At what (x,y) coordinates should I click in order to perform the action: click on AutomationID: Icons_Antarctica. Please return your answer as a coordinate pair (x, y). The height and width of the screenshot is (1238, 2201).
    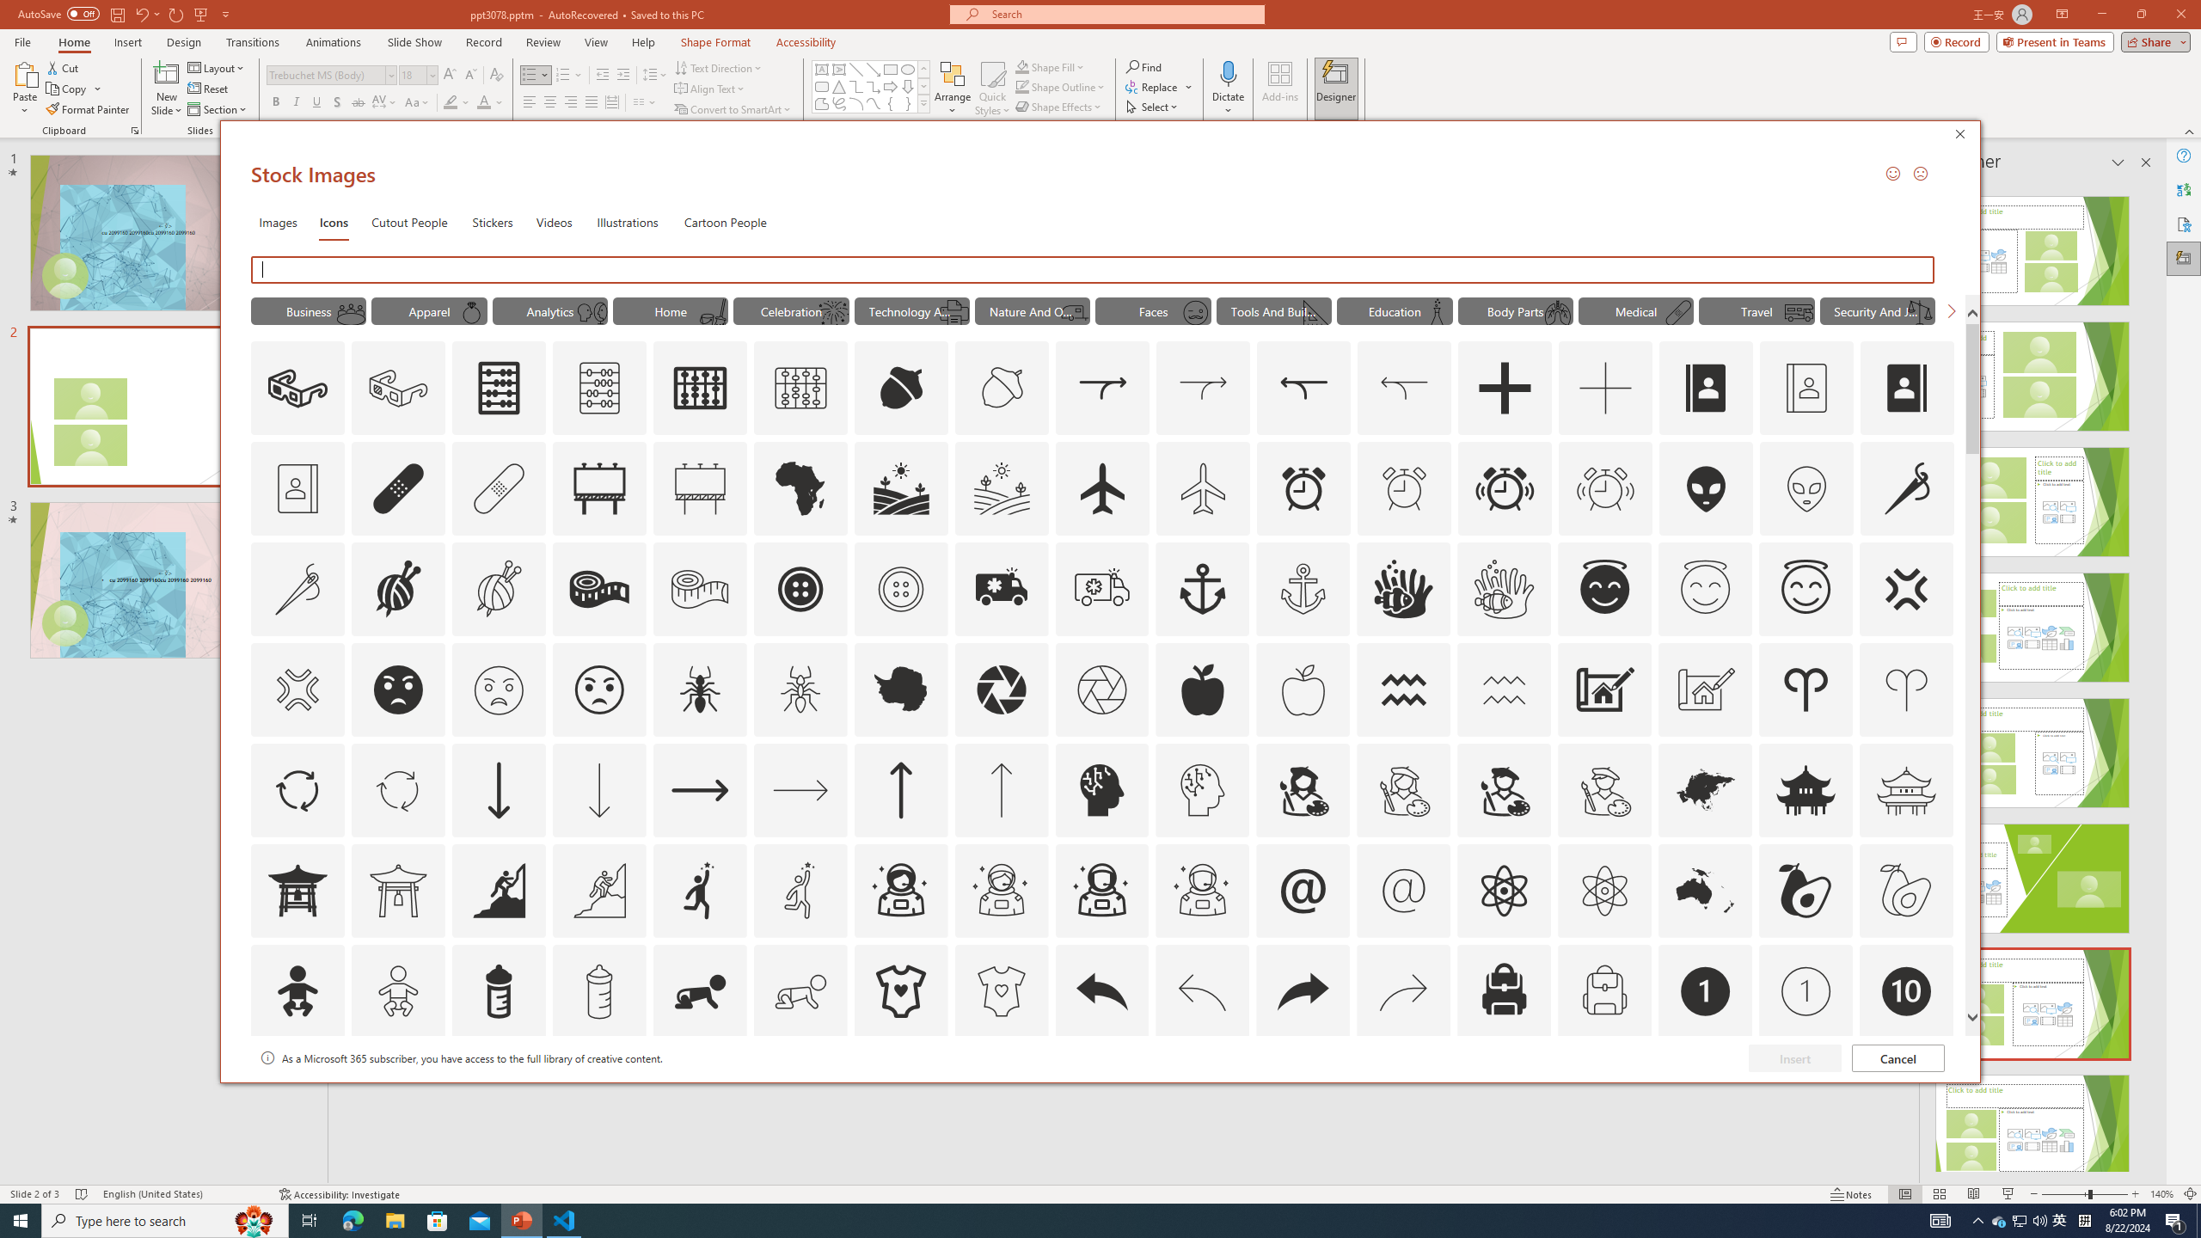
    Looking at the image, I should click on (899, 689).